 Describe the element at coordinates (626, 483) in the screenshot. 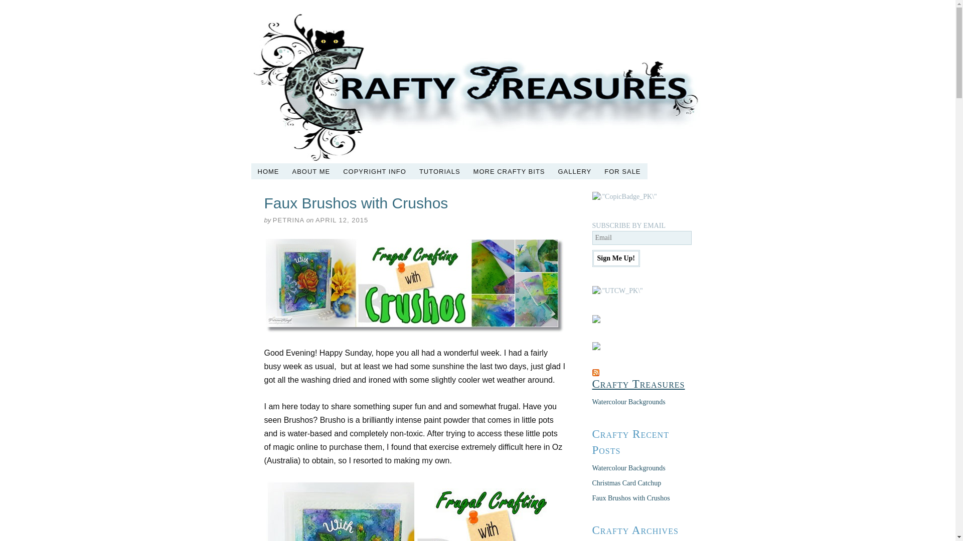

I see `Christmas Card Catchup` at that location.